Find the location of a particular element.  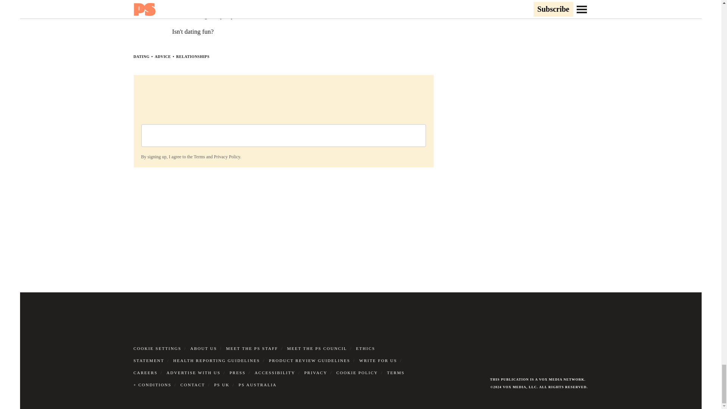

Privacy Policy. is located at coordinates (227, 157).